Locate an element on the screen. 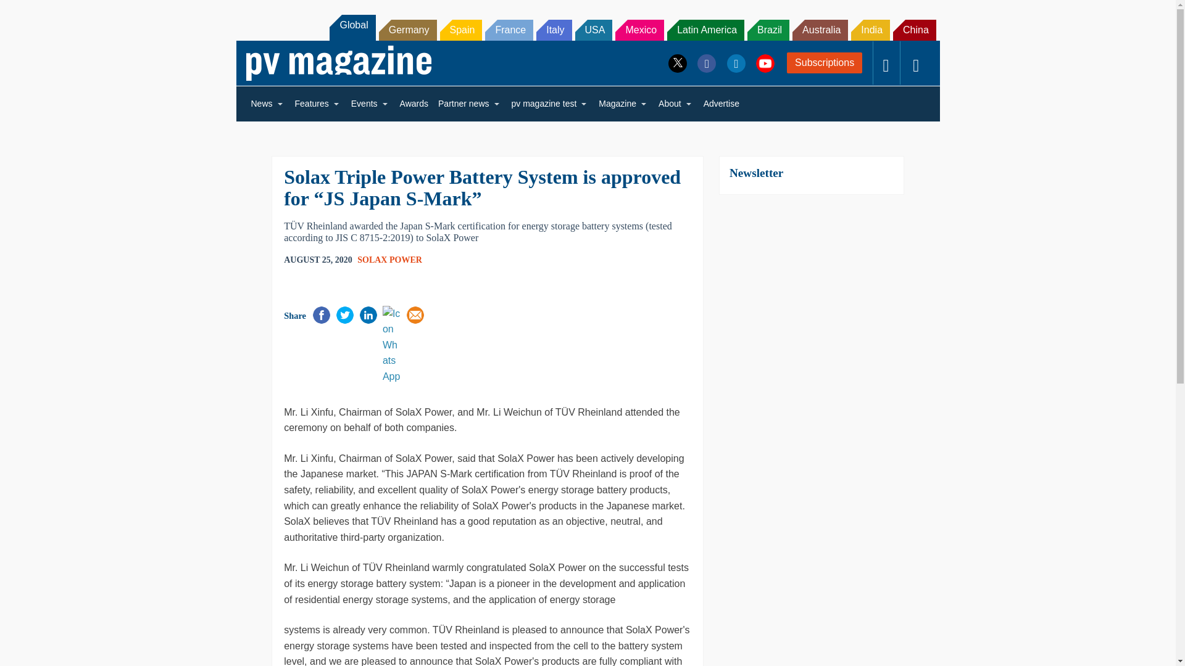 The width and height of the screenshot is (1185, 666). Italy is located at coordinates (554, 30).